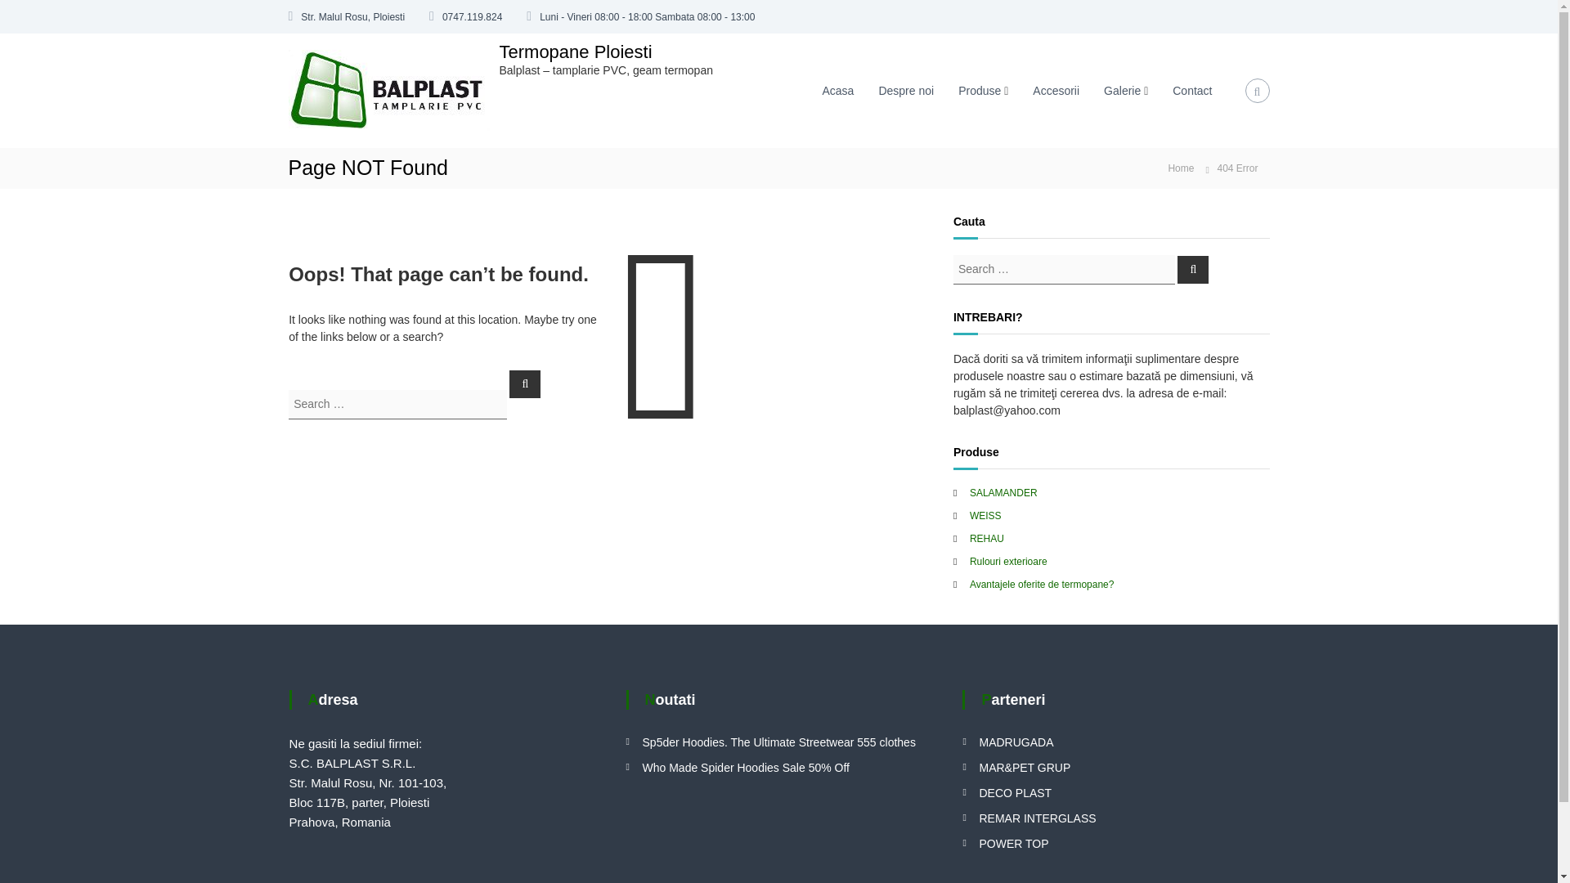 This screenshot has height=883, width=1570. I want to click on Contact, so click(1192, 89).